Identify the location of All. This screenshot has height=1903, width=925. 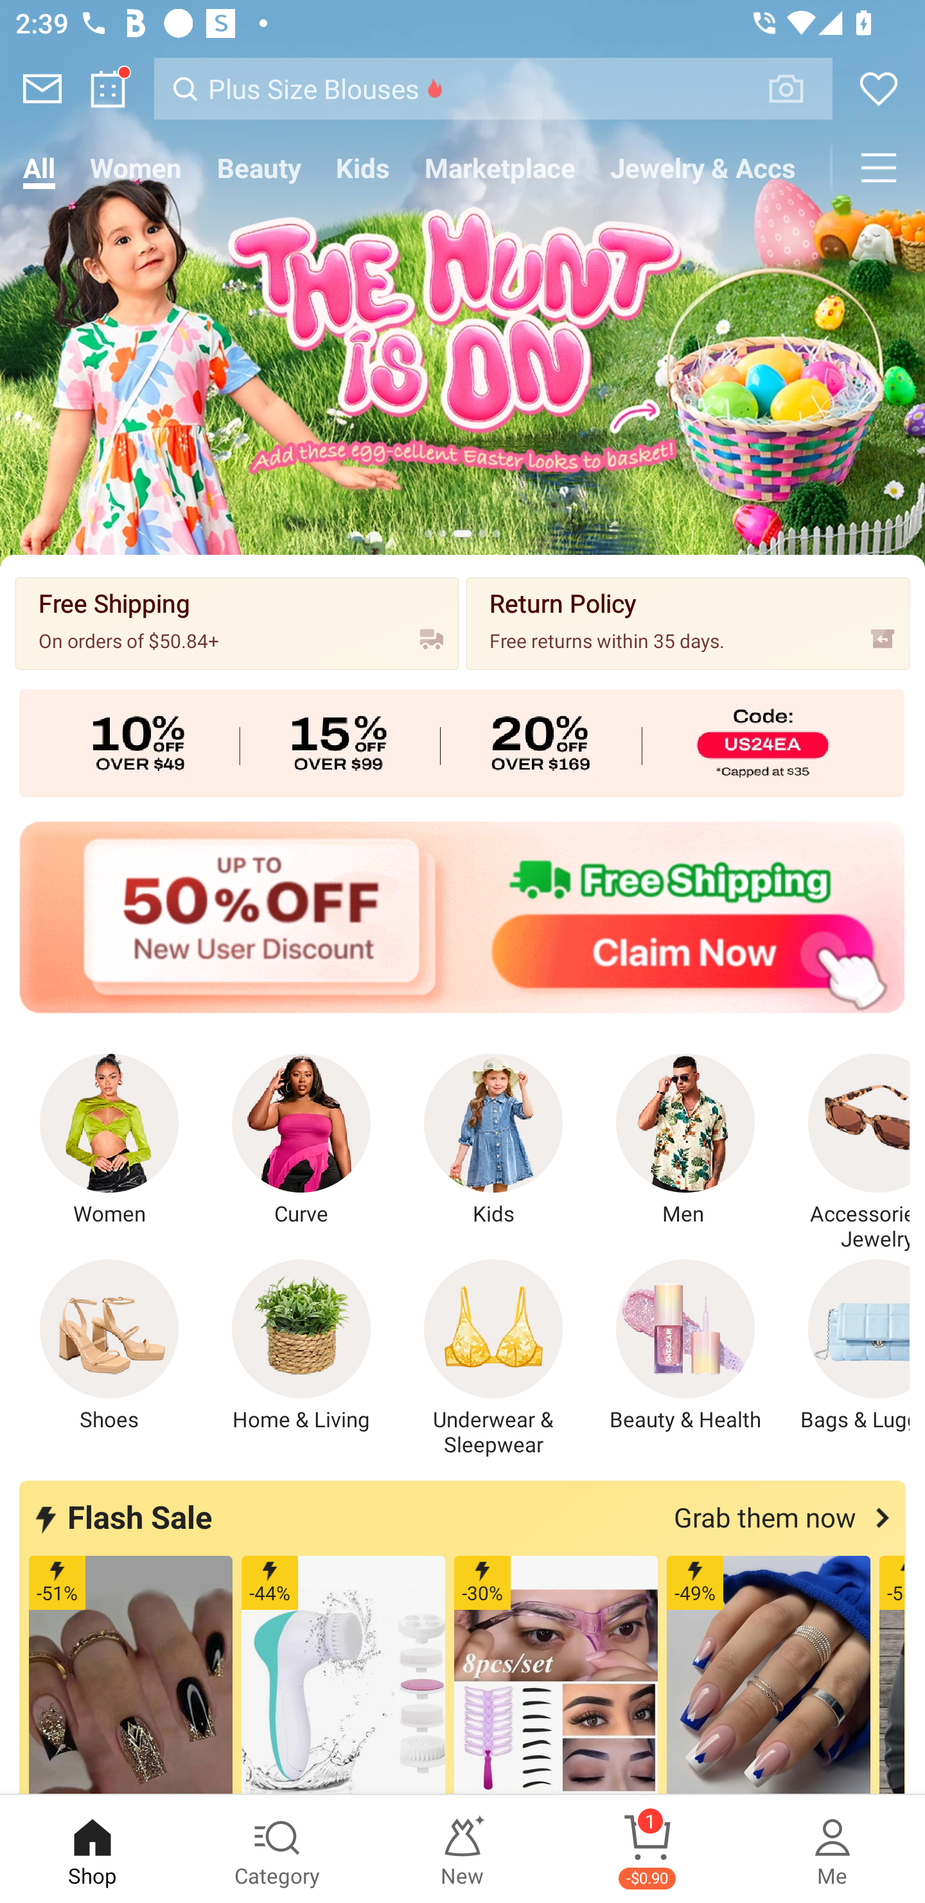
(39, 167).